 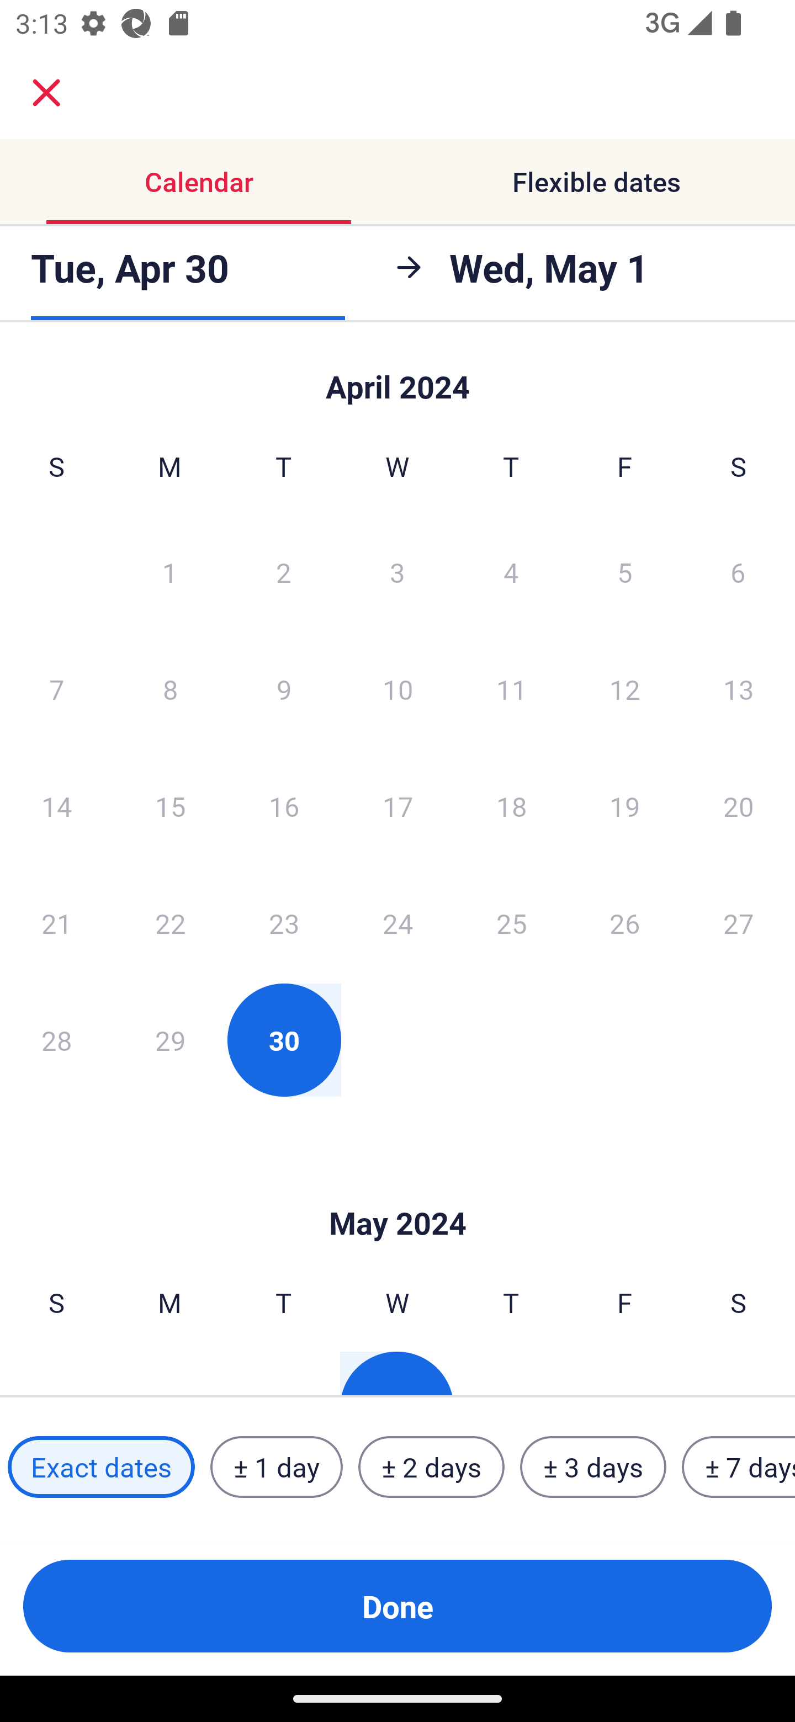 What do you see at coordinates (511, 923) in the screenshot?
I see `25 Thursday, April 25, 2024` at bounding box center [511, 923].